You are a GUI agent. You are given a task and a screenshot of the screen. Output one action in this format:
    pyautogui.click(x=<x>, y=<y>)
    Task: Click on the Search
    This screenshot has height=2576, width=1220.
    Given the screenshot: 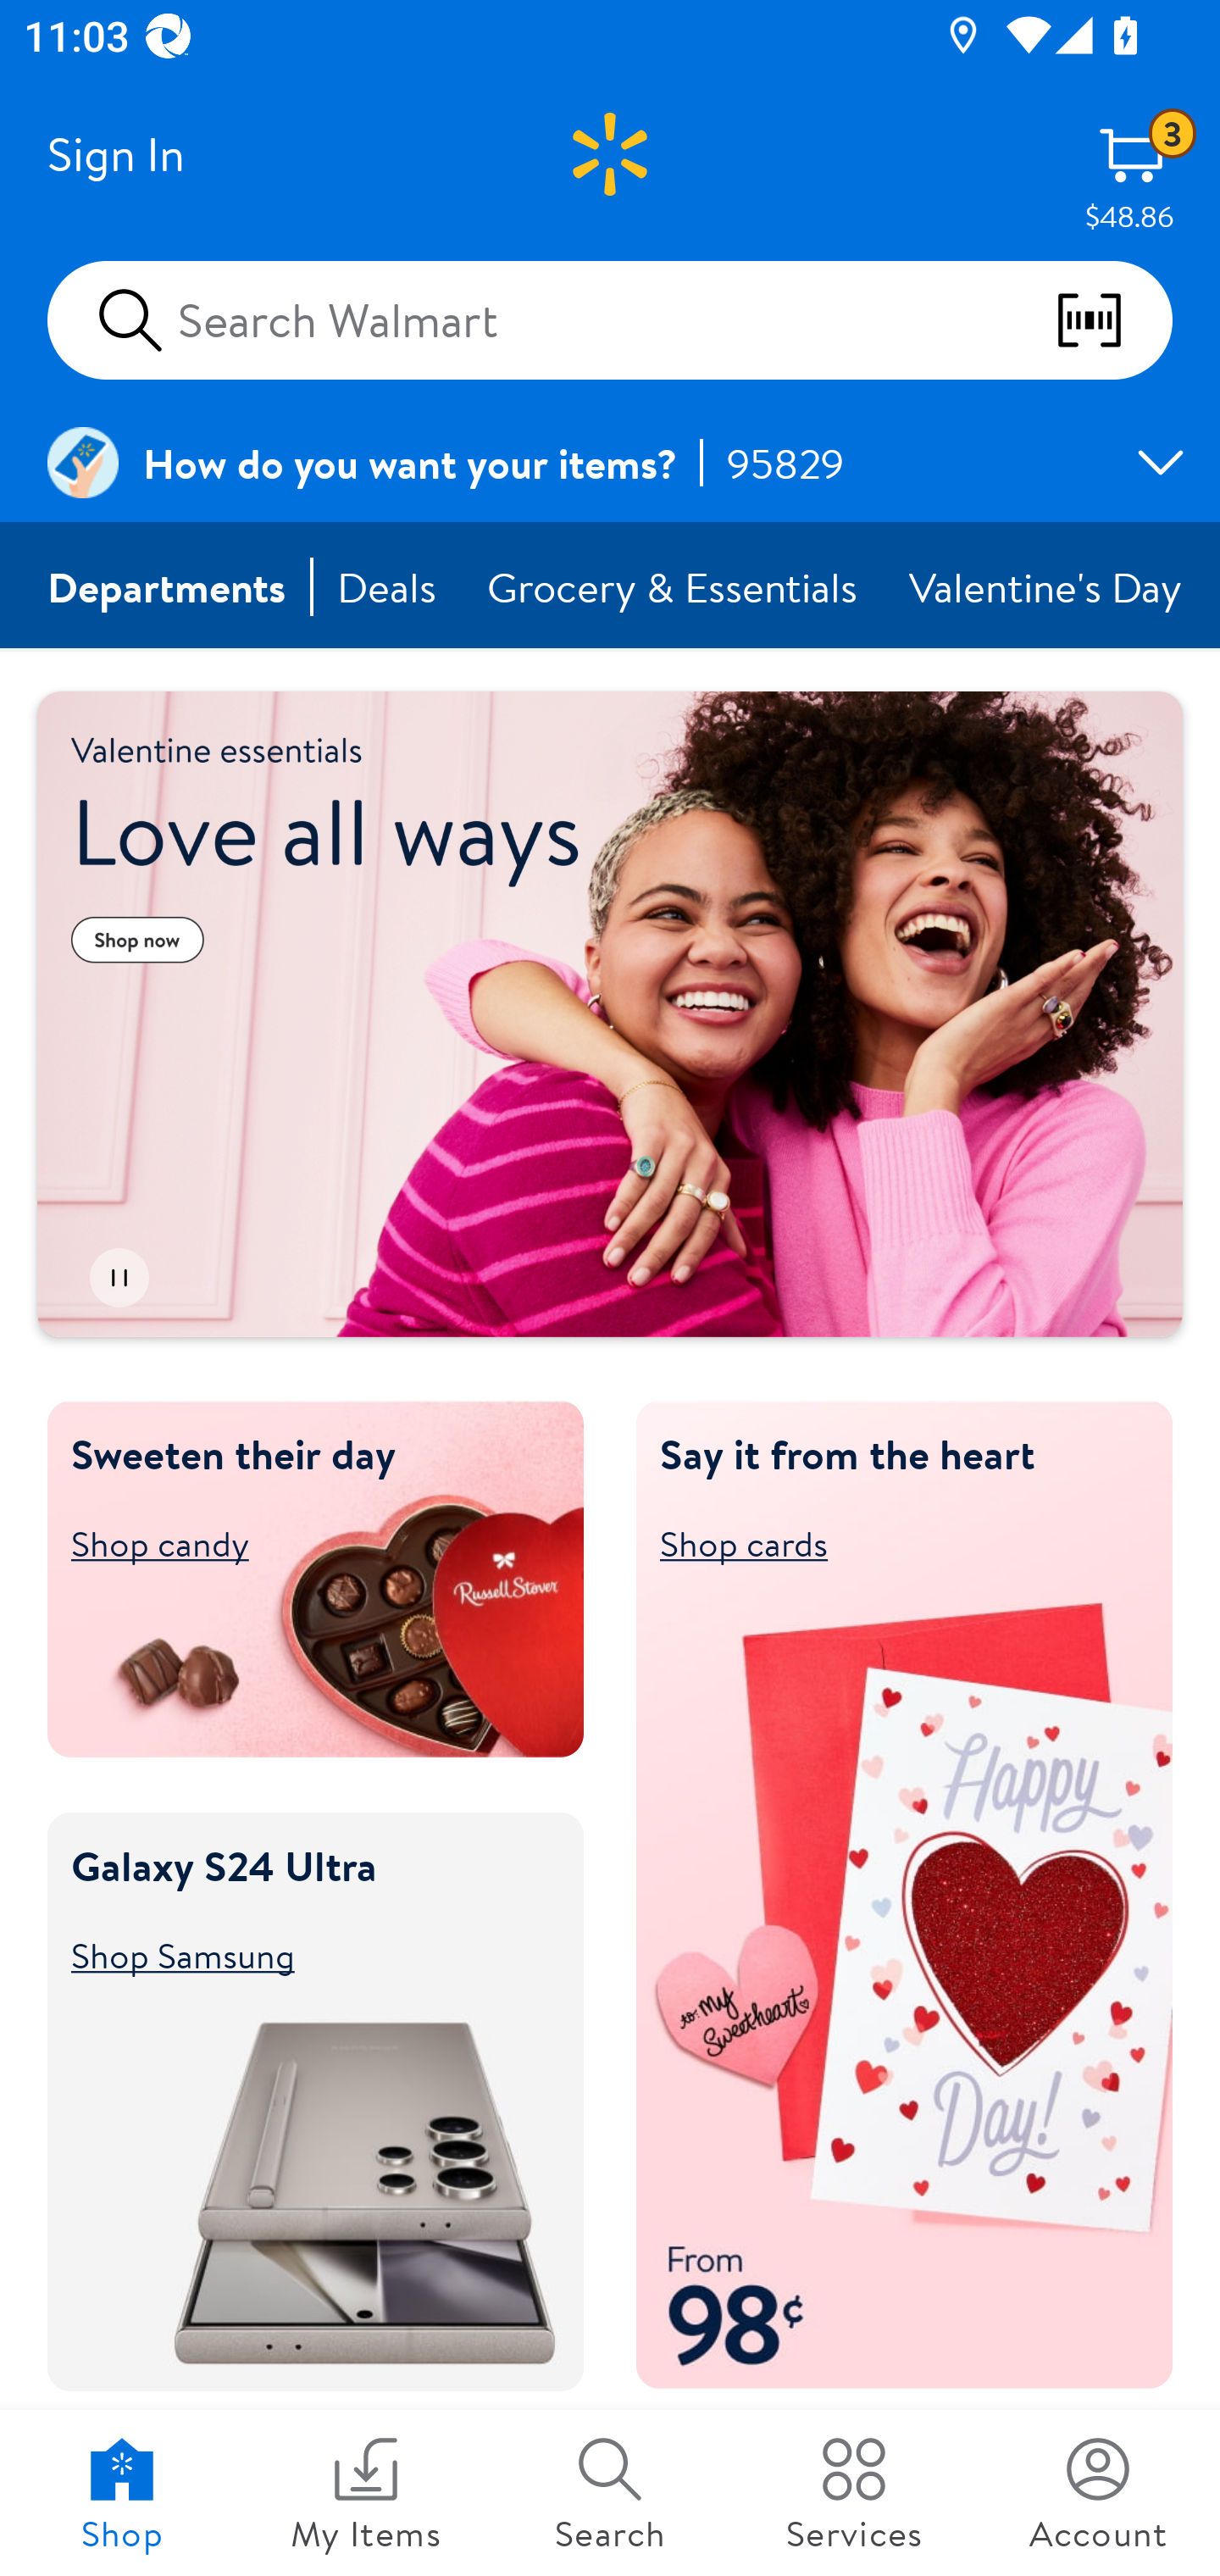 What is the action you would take?
    pyautogui.click(x=610, y=2493)
    